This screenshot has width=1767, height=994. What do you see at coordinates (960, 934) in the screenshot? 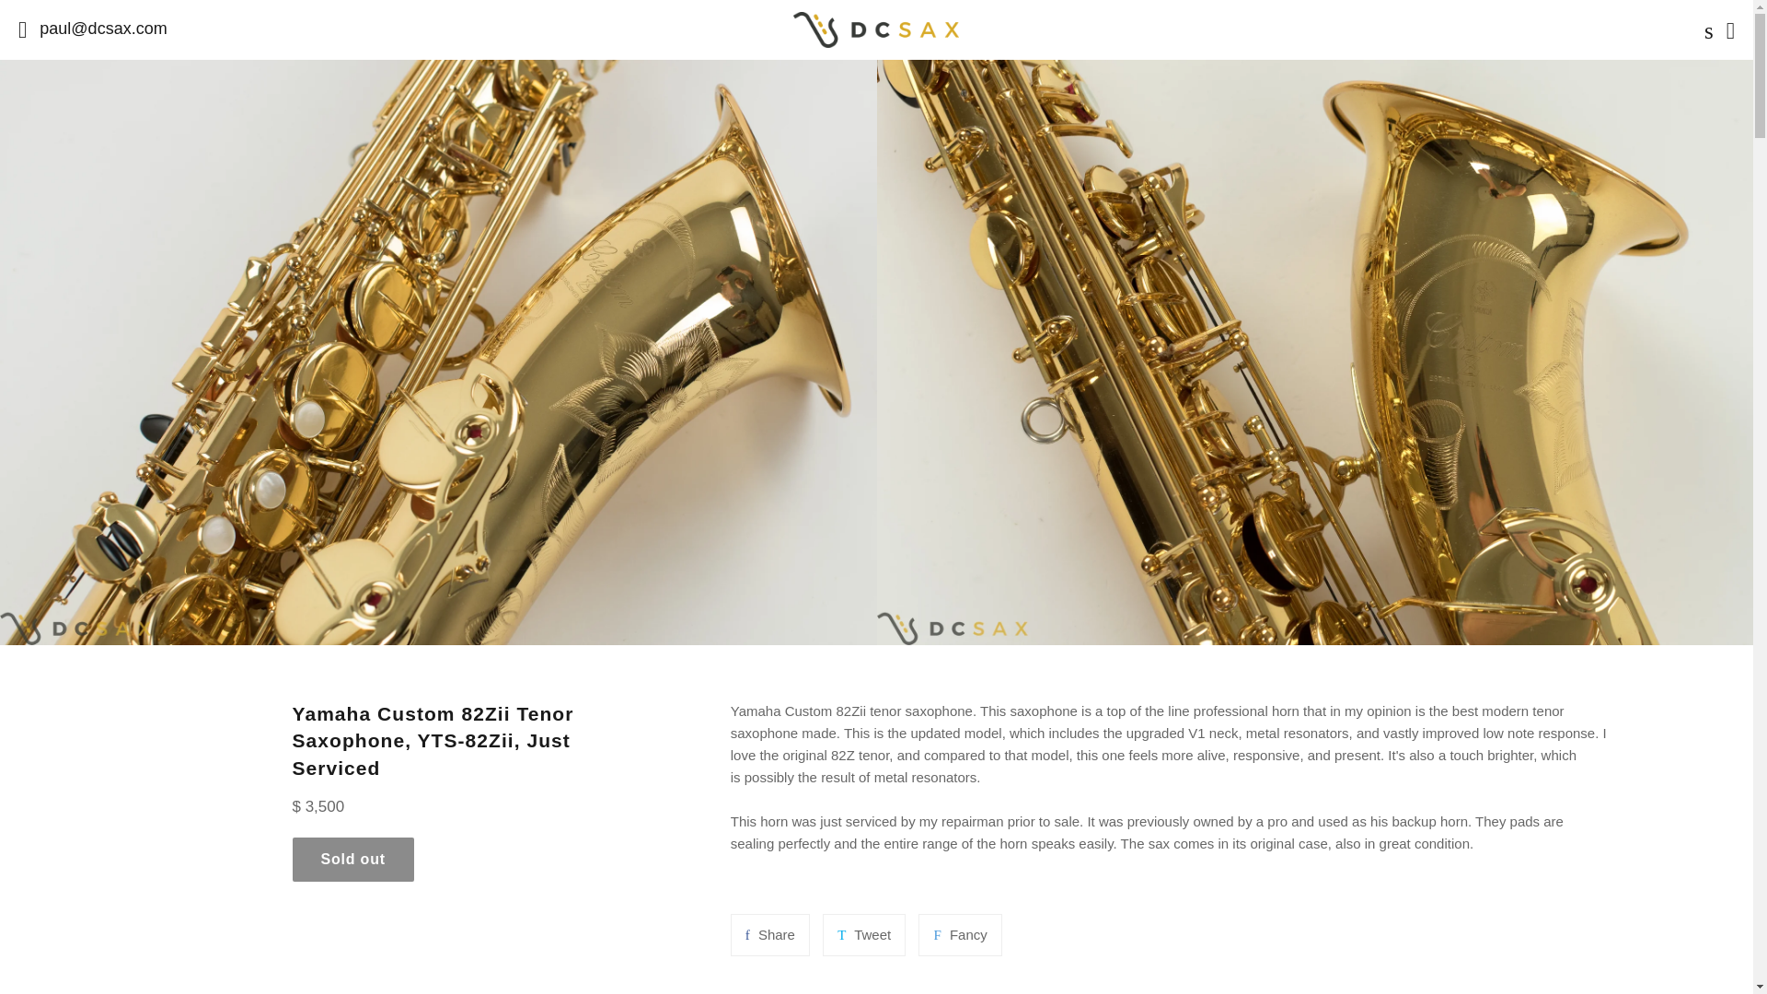
I see `Fancy` at bounding box center [960, 934].